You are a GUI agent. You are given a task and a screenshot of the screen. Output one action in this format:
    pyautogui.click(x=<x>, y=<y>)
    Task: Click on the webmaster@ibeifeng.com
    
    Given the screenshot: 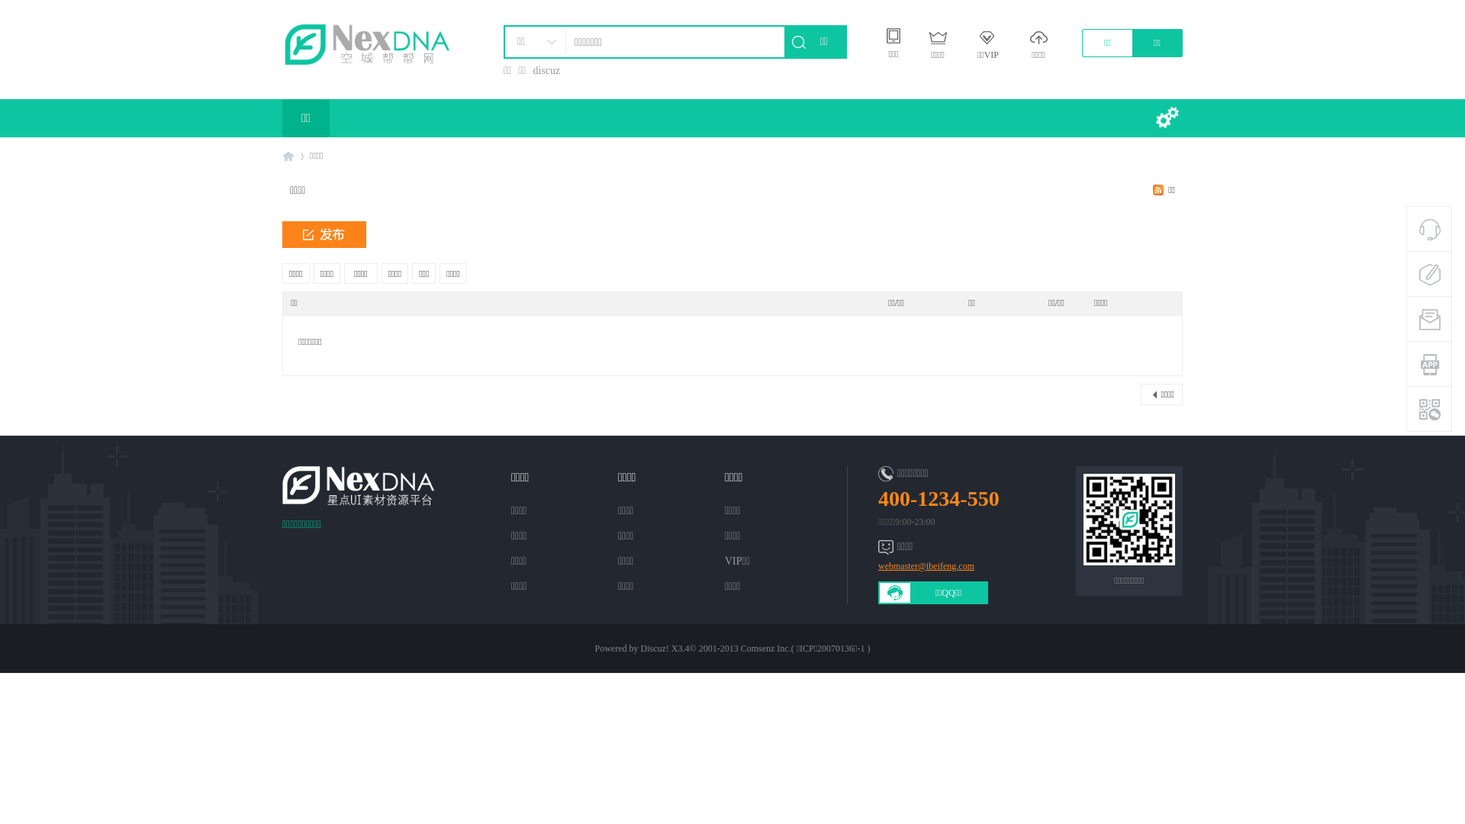 What is the action you would take?
    pyautogui.click(x=957, y=566)
    